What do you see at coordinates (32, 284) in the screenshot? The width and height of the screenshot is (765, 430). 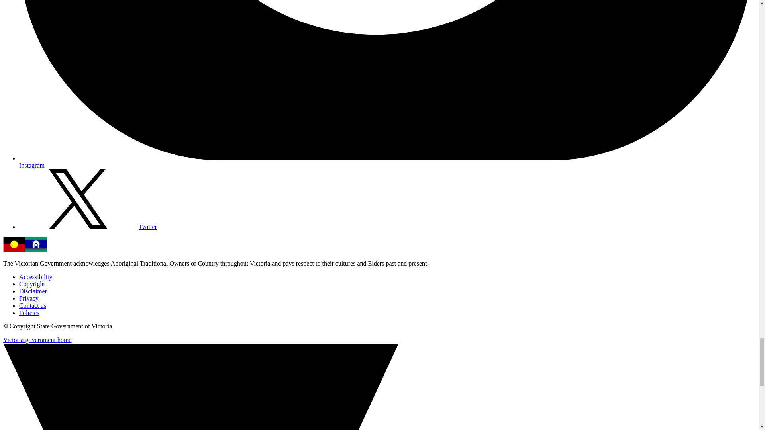 I see `Copyright` at bounding box center [32, 284].